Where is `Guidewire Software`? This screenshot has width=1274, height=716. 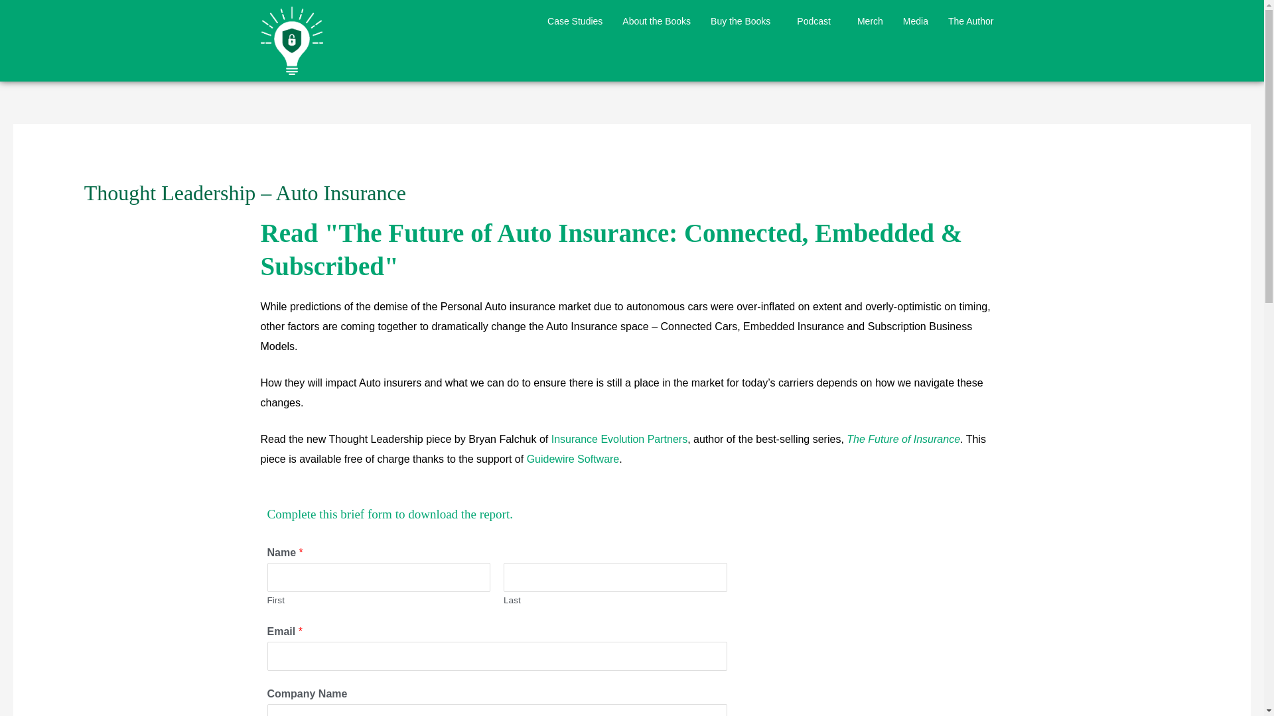
Guidewire Software is located at coordinates (573, 459).